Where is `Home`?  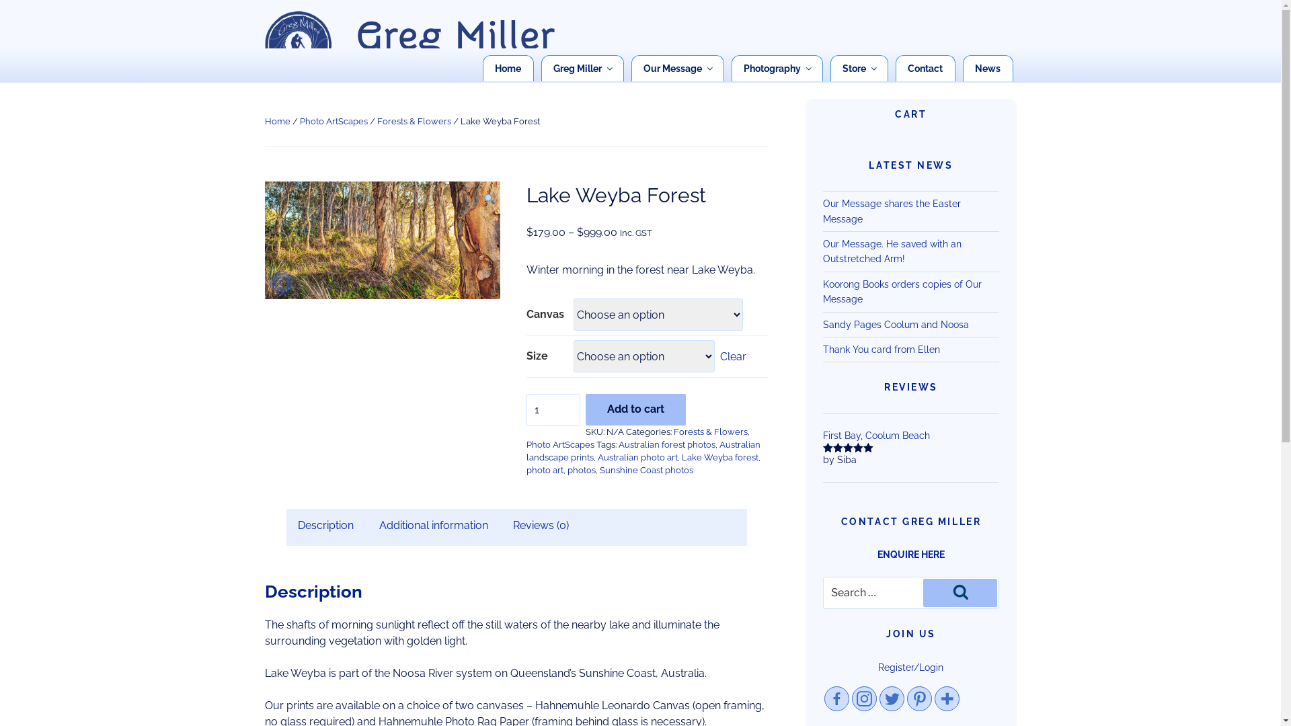
Home is located at coordinates (508, 69).